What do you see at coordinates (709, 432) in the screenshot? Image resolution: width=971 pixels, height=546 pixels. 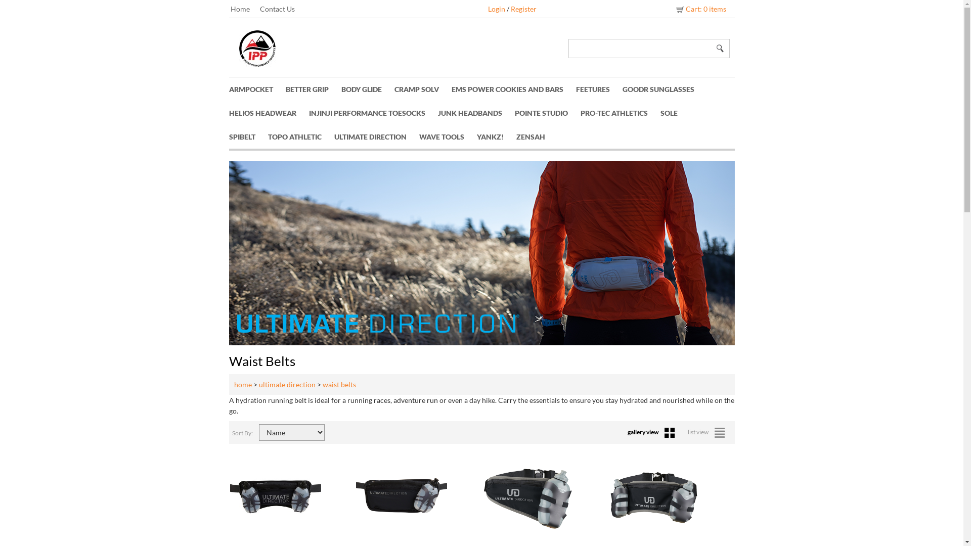 I see `list view` at bounding box center [709, 432].